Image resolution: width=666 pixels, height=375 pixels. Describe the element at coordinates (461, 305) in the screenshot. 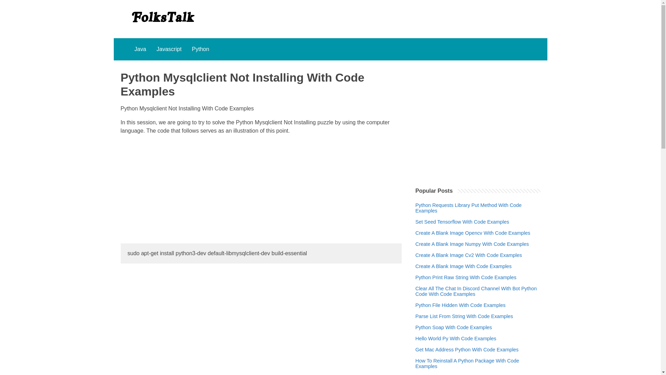

I see `Python File Hidden With Code Examples` at that location.